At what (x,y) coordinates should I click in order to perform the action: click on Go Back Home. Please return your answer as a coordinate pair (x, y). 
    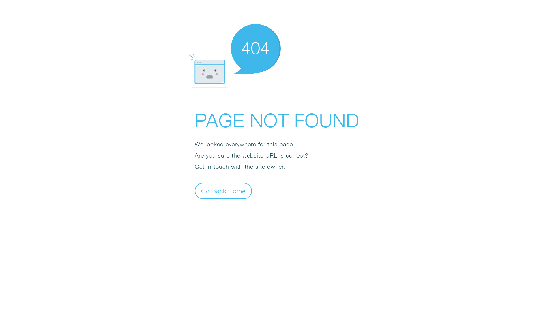
    Looking at the image, I should click on (223, 191).